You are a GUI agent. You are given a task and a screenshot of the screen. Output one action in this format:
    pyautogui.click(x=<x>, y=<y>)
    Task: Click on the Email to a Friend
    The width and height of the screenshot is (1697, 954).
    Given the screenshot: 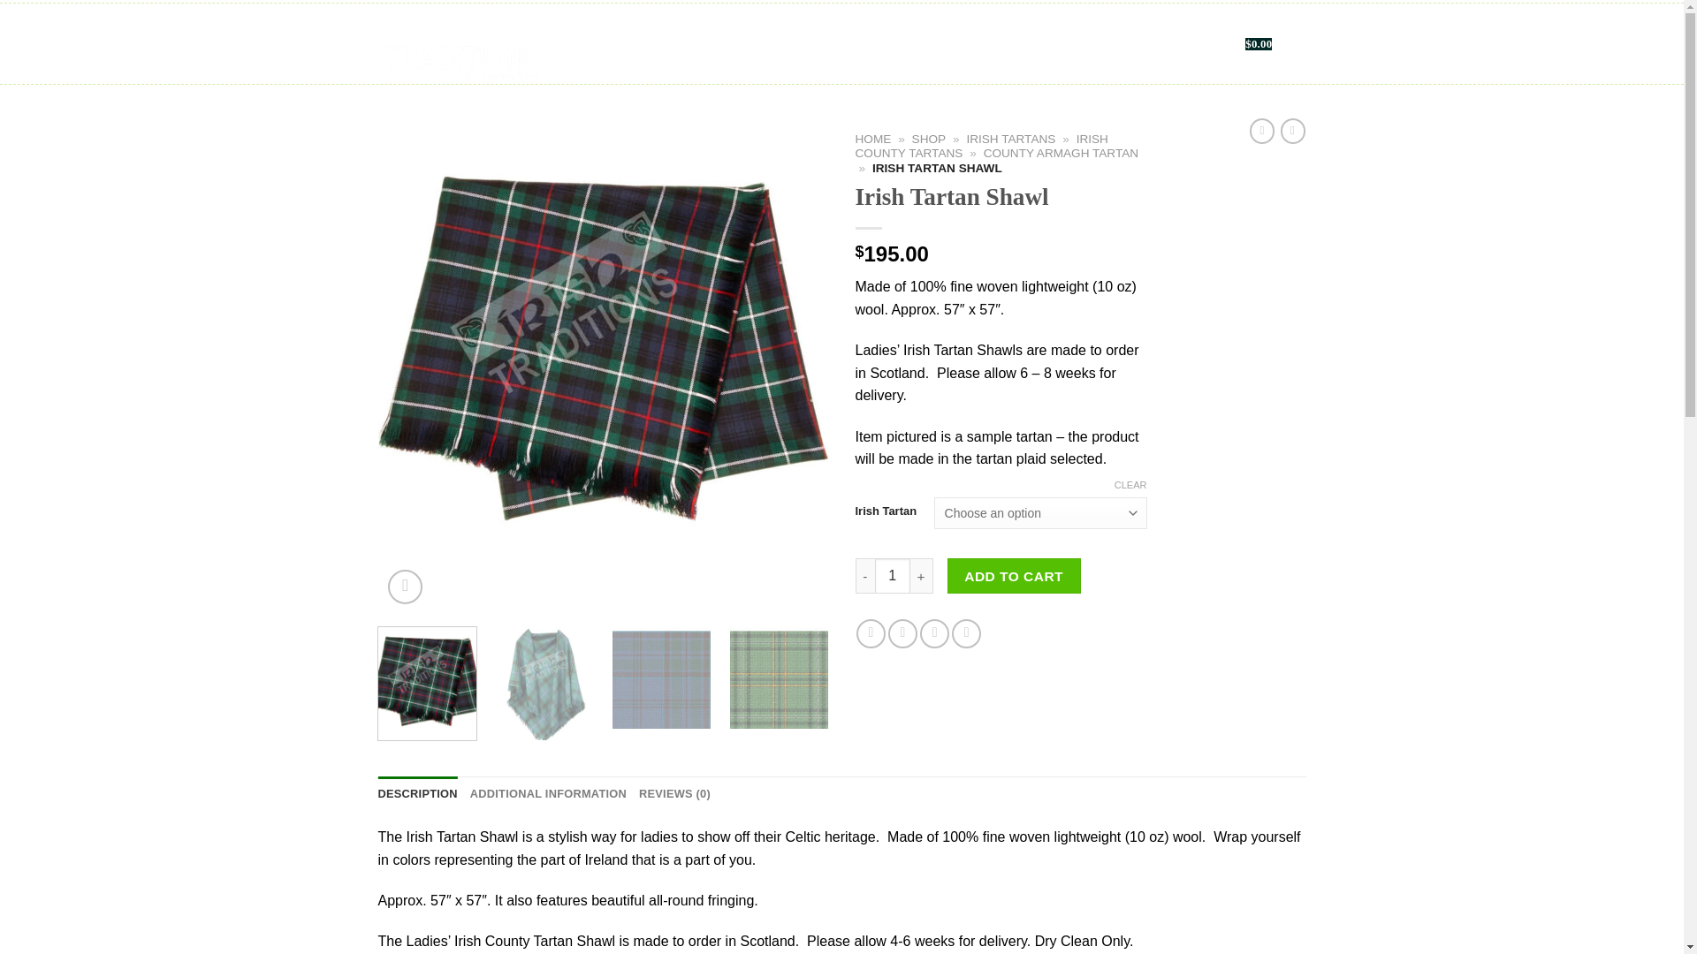 What is the action you would take?
    pyautogui.click(x=933, y=633)
    